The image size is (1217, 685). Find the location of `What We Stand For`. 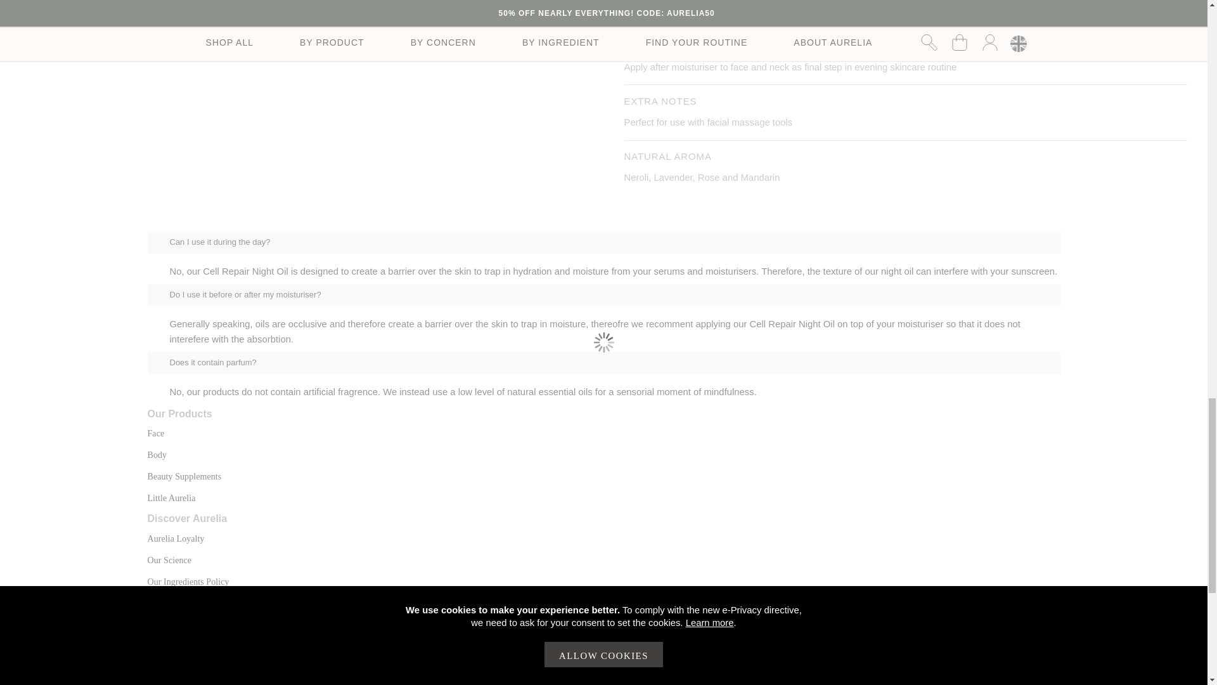

What We Stand For is located at coordinates (183, 603).